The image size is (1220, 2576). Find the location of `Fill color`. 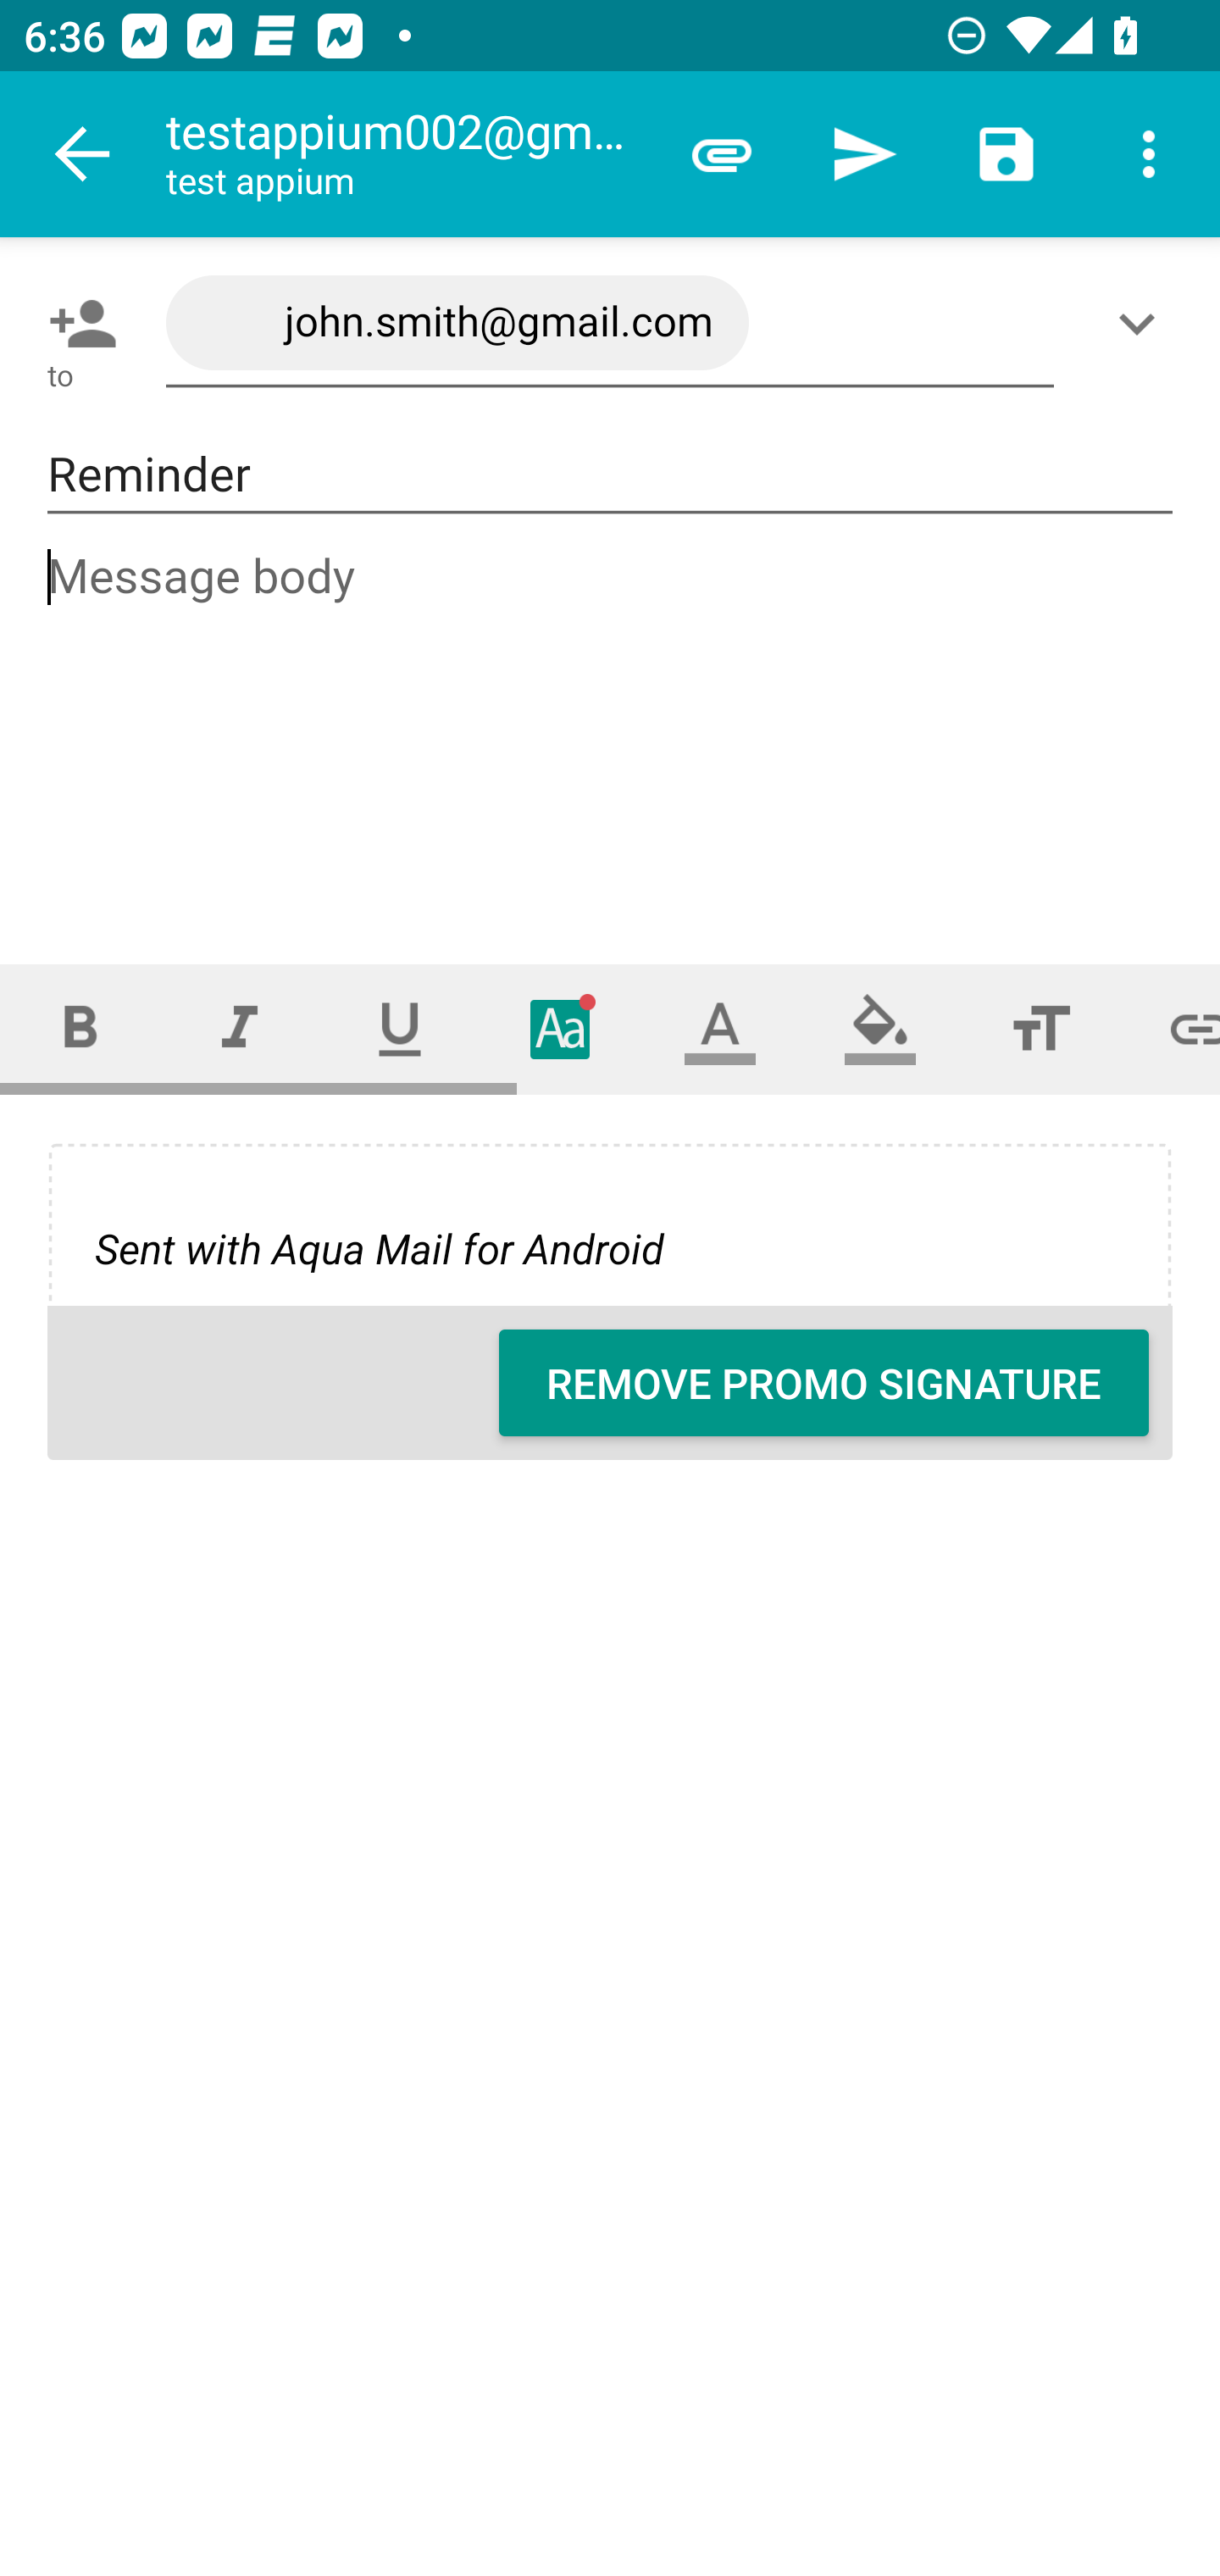

Fill color is located at coordinates (880, 1029).